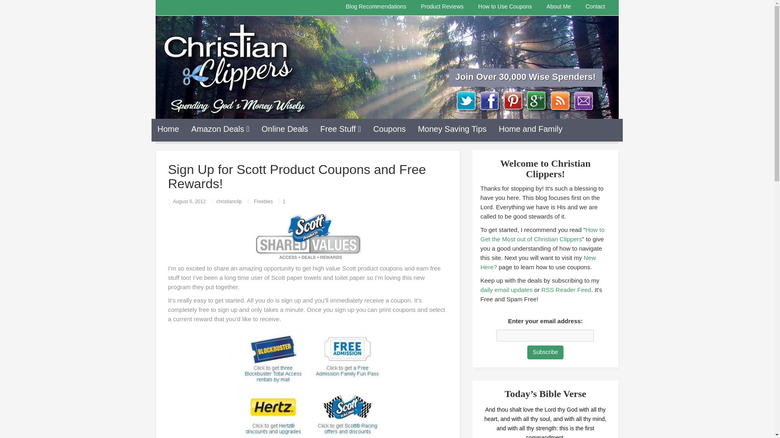 Image resolution: width=780 pixels, height=438 pixels. Describe the element at coordinates (545, 352) in the screenshot. I see `Subscribe` at that location.